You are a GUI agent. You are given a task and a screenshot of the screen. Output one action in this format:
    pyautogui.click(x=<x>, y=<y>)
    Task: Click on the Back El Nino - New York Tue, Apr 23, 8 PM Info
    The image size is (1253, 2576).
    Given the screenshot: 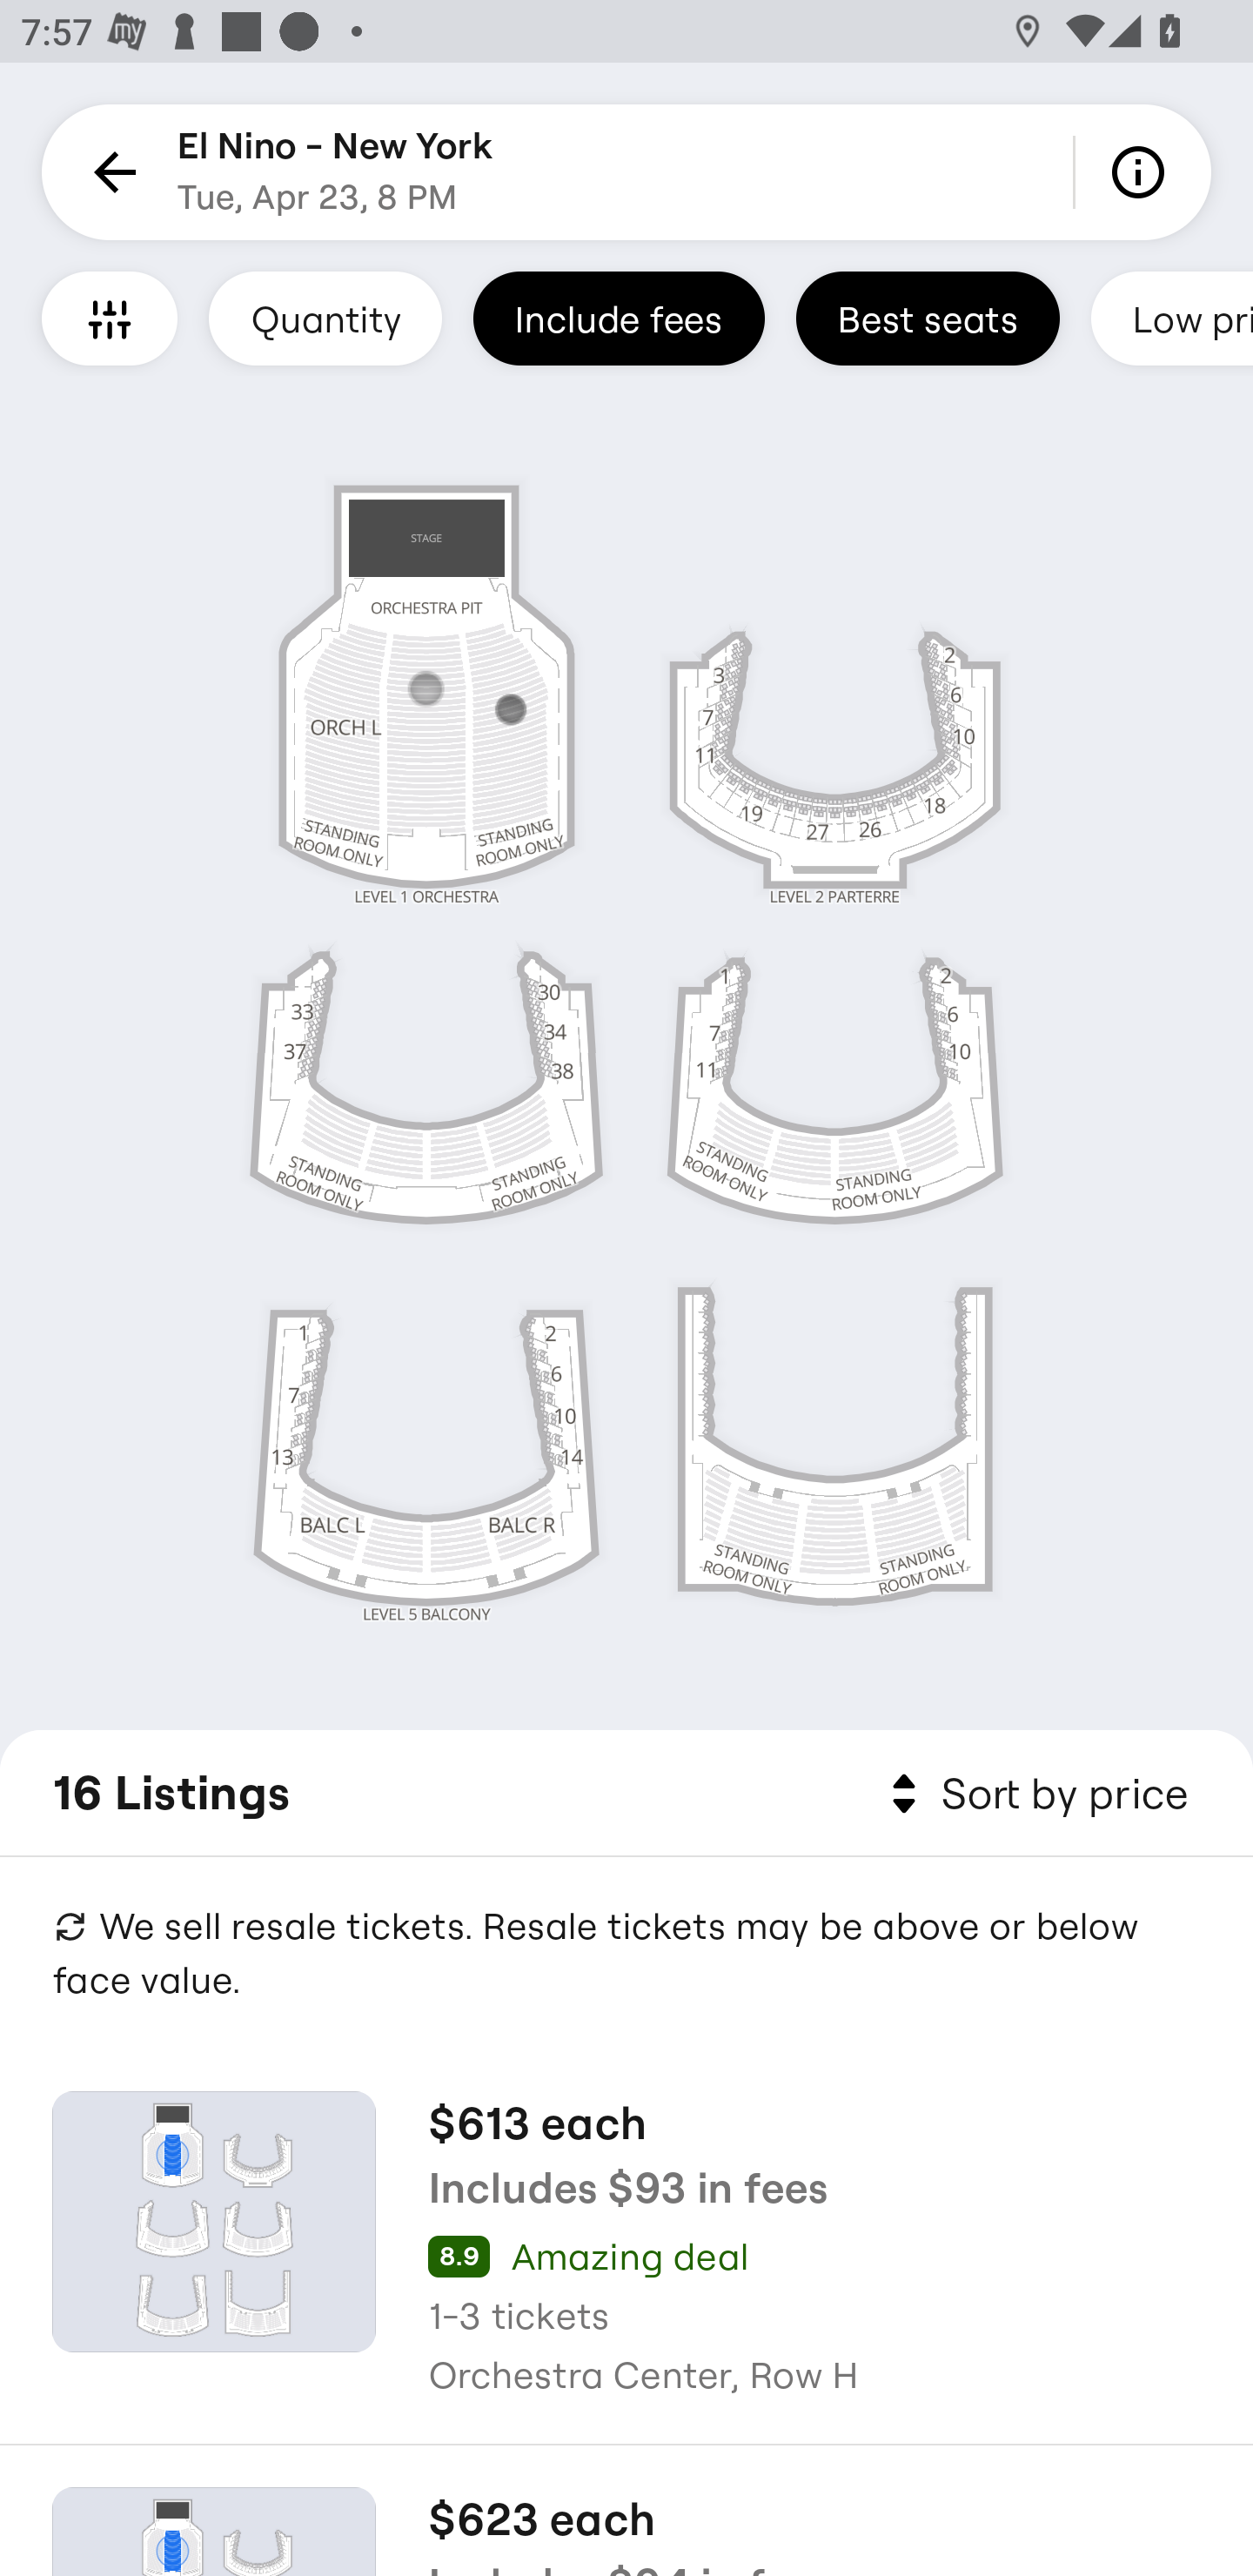 What is the action you would take?
    pyautogui.click(x=626, y=172)
    